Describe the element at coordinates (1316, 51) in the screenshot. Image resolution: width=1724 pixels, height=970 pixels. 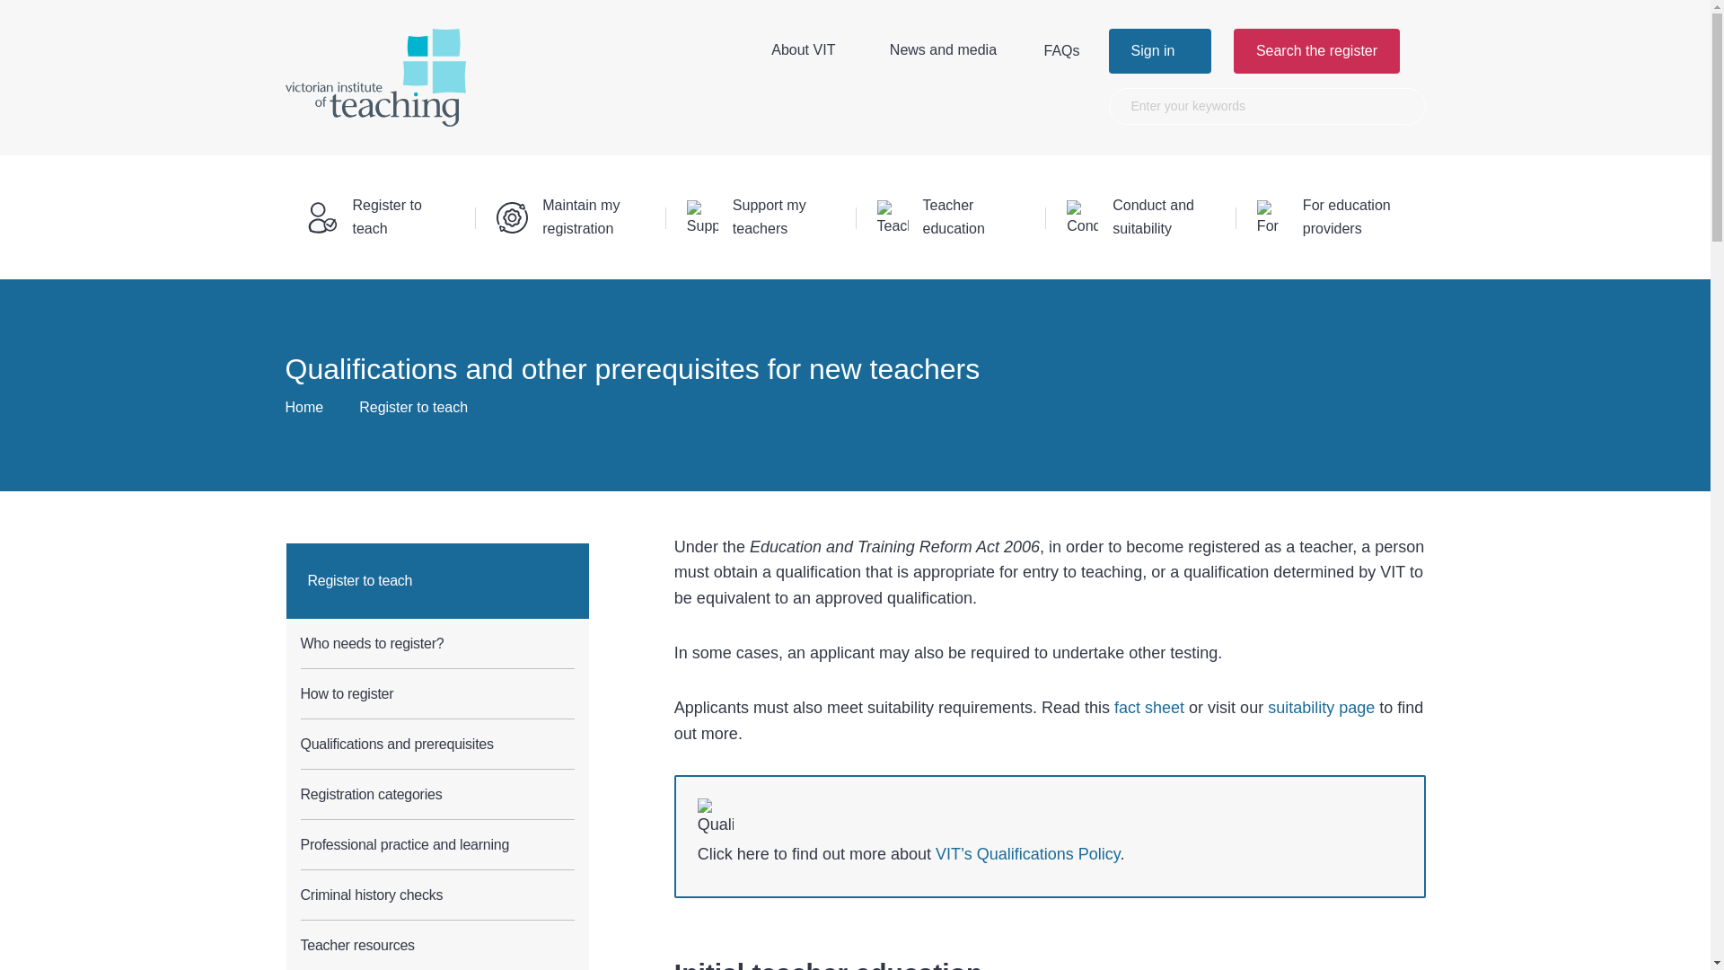
I see `Search the register` at that location.